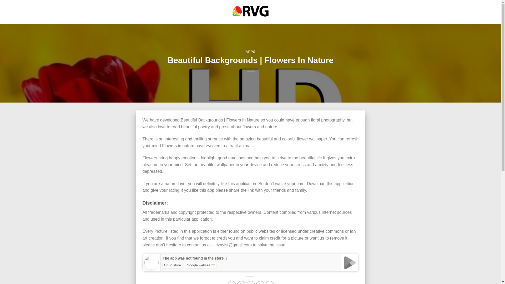 Image resolution: width=505 pixels, height=284 pixels. What do you see at coordinates (250, 282) in the screenshot?
I see `Email to a Friend` at bounding box center [250, 282].